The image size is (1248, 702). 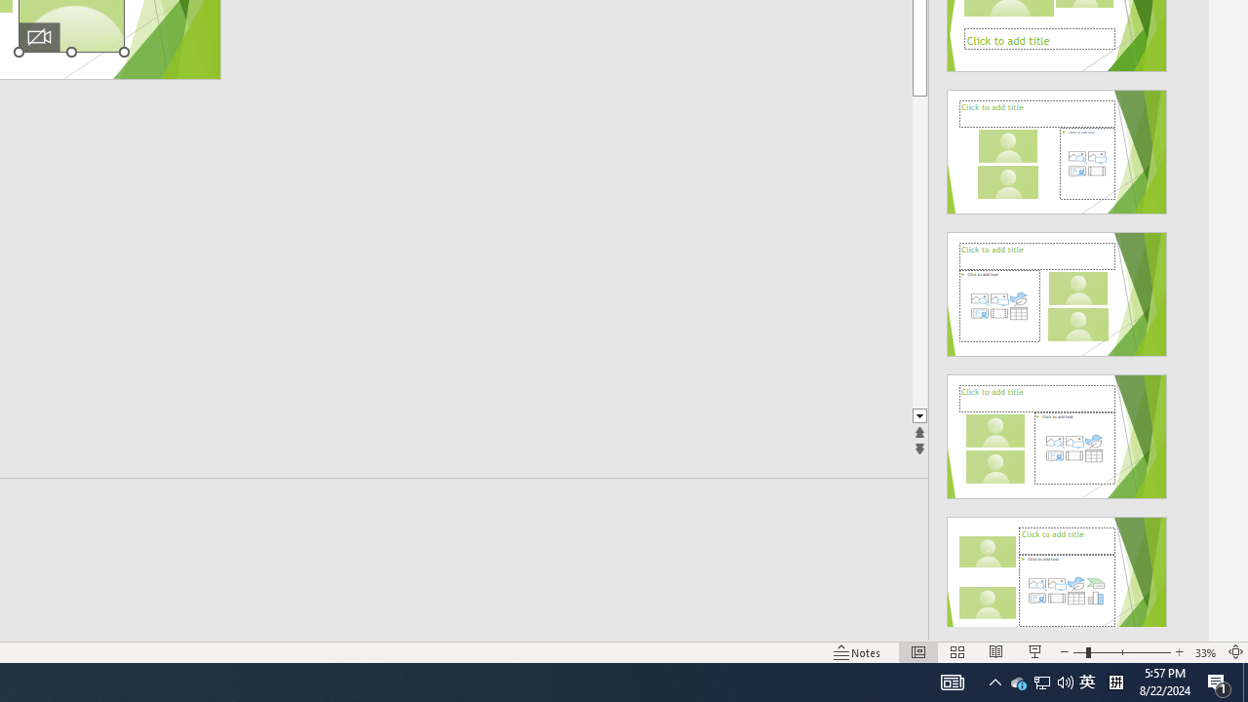 I want to click on Design Idea, so click(x=1057, y=572).